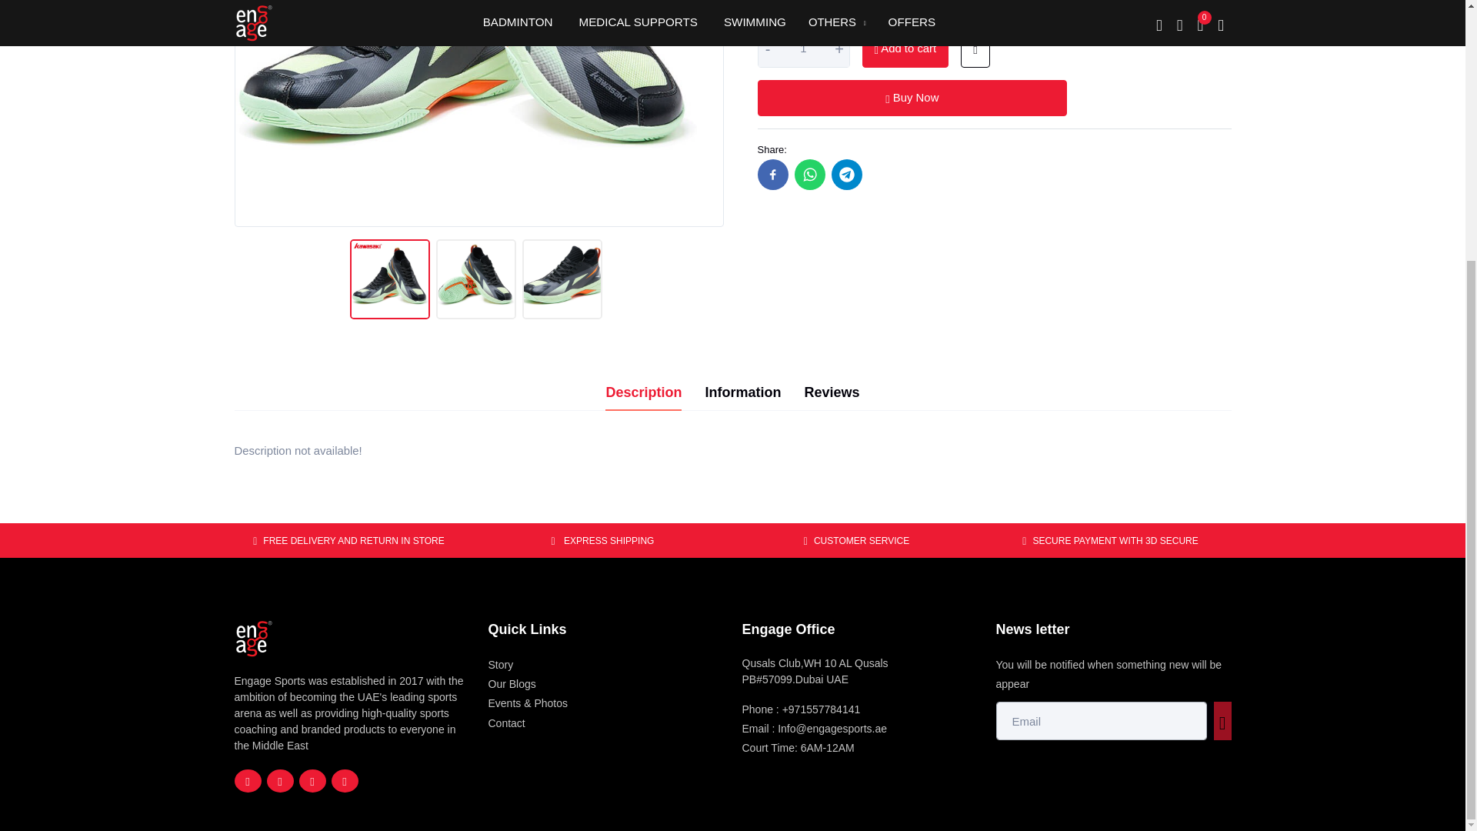 This screenshot has width=1477, height=831. What do you see at coordinates (803, 48) in the screenshot?
I see `1` at bounding box center [803, 48].